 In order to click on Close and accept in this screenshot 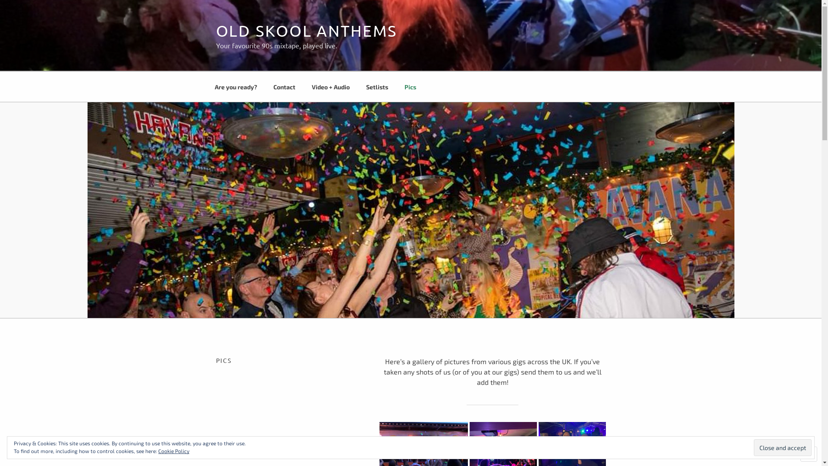, I will do `click(783, 447)`.